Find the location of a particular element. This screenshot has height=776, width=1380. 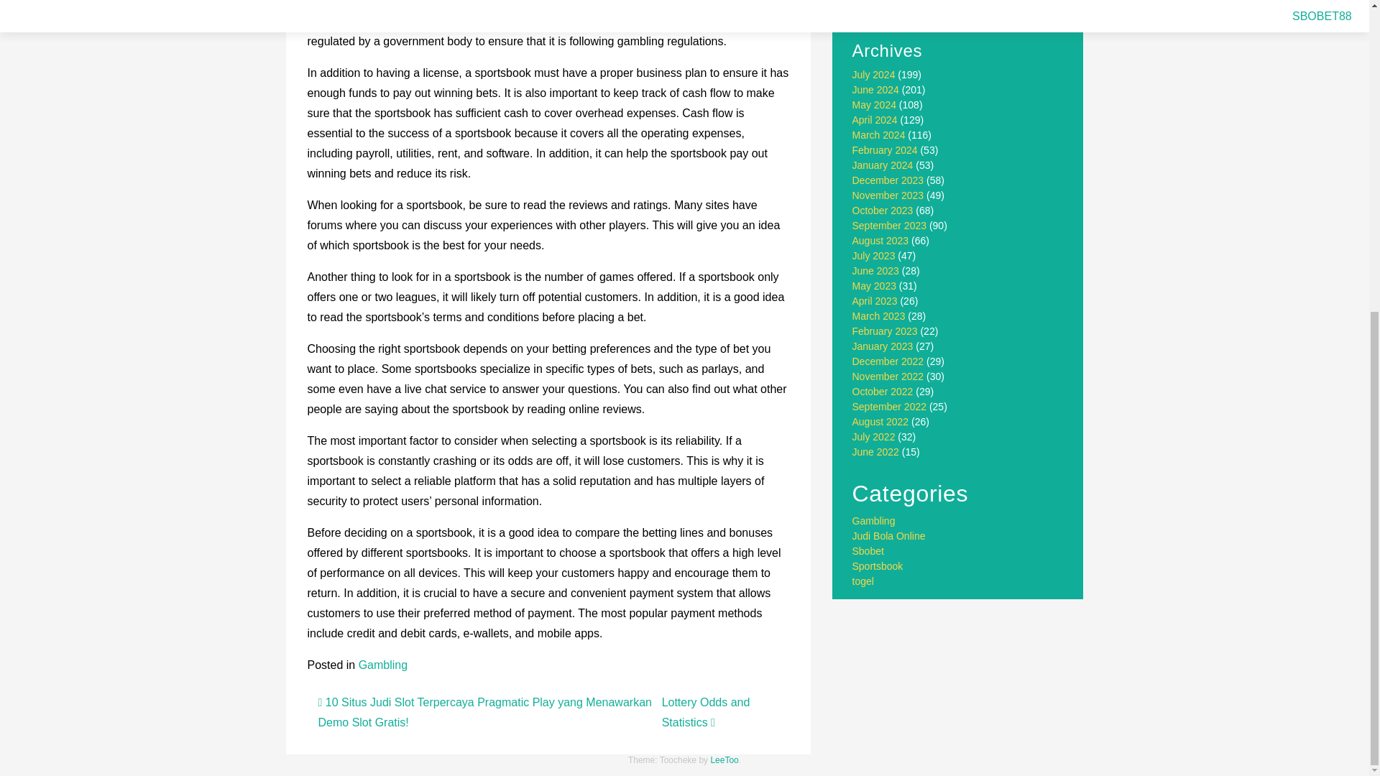

October 2022 is located at coordinates (883, 391).